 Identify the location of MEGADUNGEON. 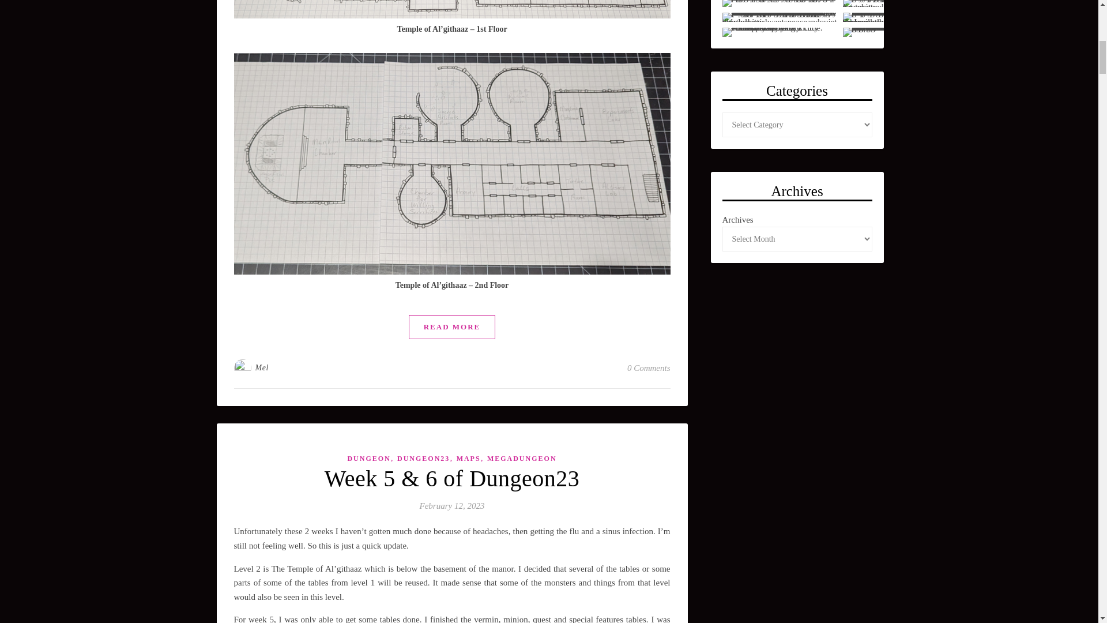
(521, 459).